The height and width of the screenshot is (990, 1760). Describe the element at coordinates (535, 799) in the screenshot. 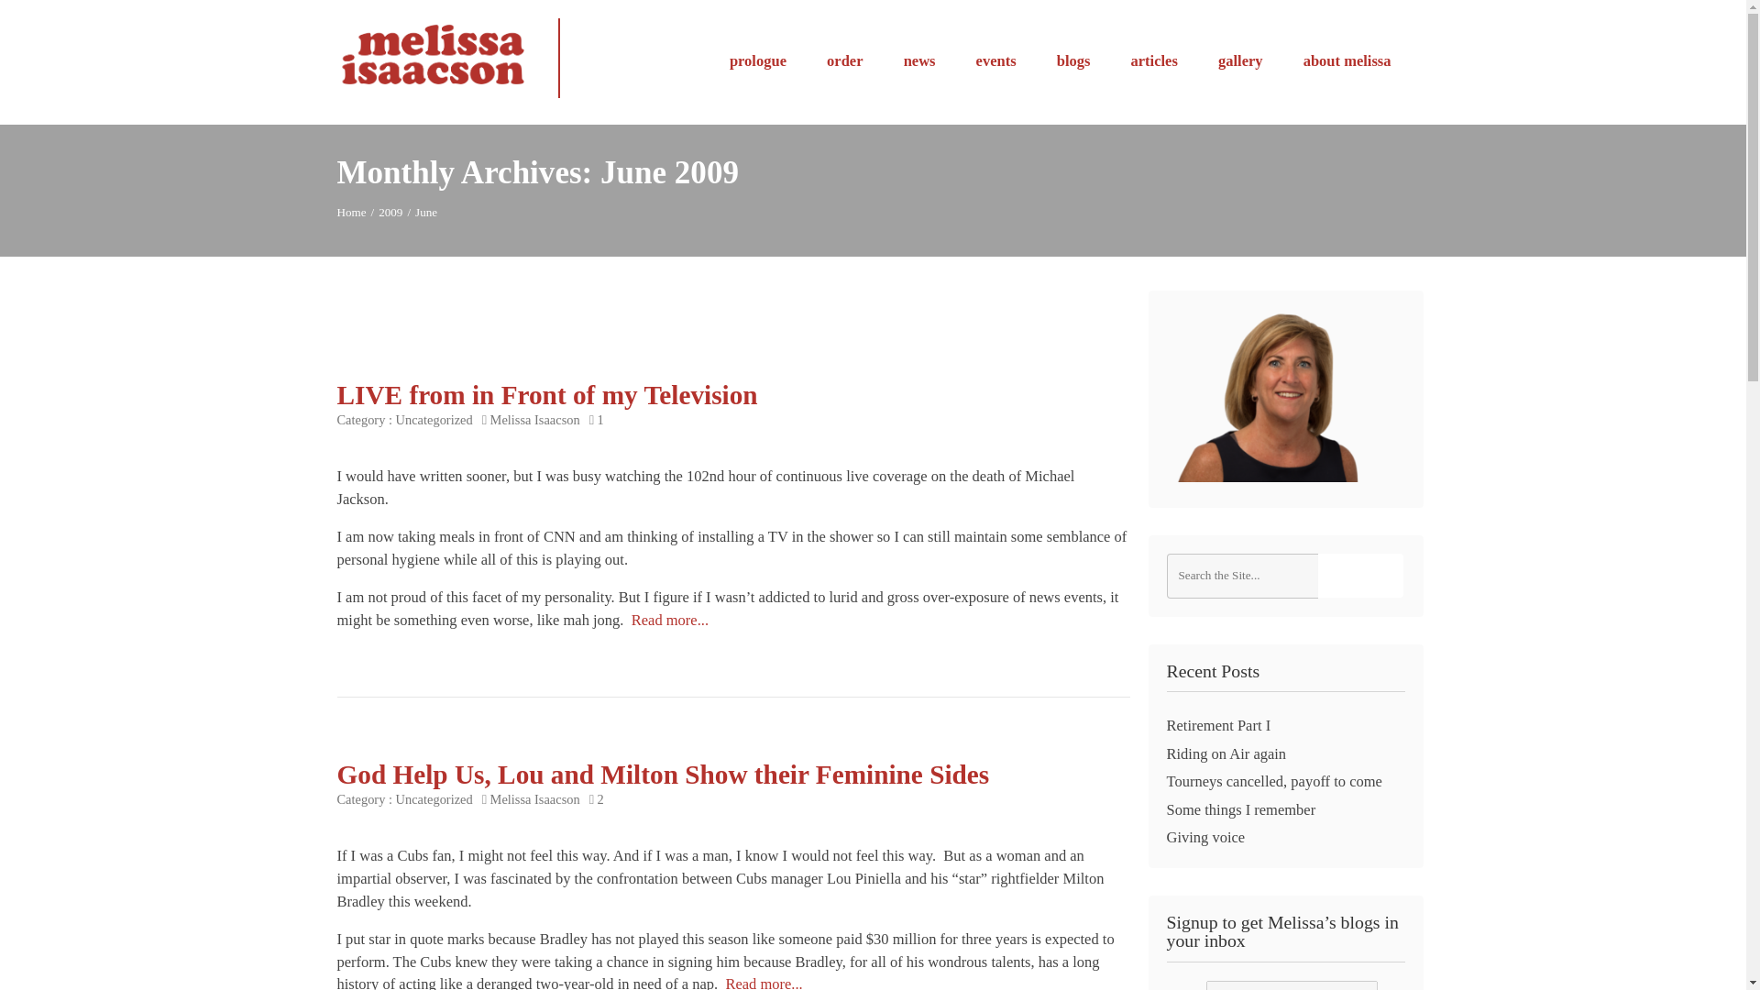

I see `Melissa Isaacson` at that location.